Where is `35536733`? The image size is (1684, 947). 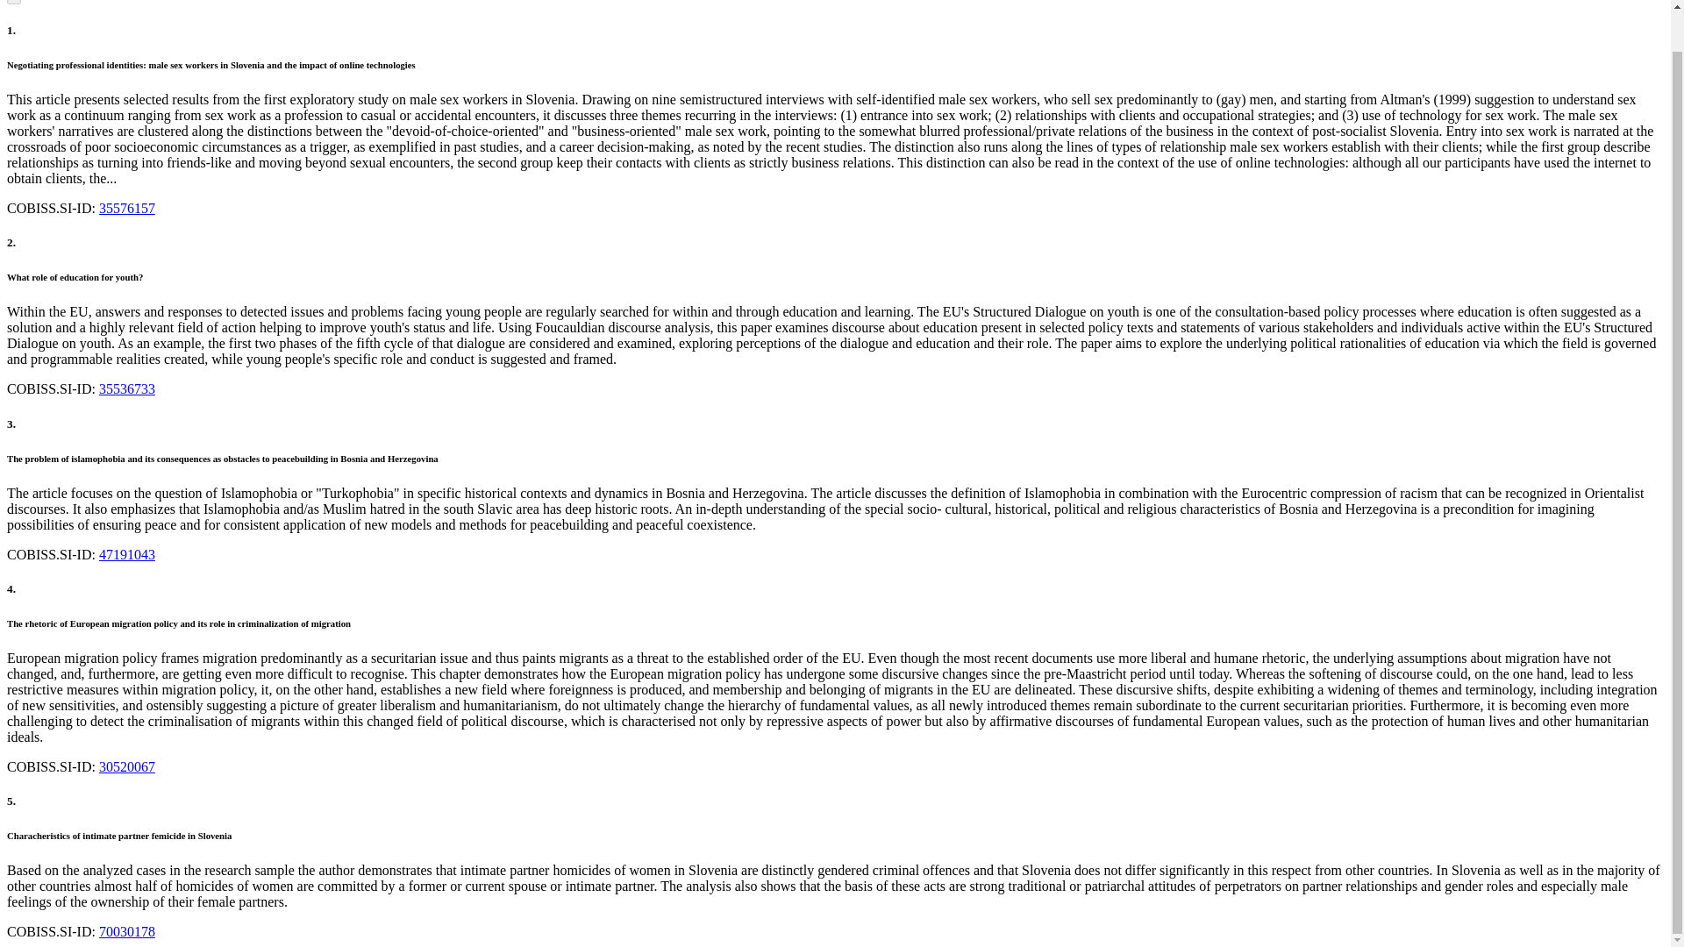
35536733 is located at coordinates (126, 389).